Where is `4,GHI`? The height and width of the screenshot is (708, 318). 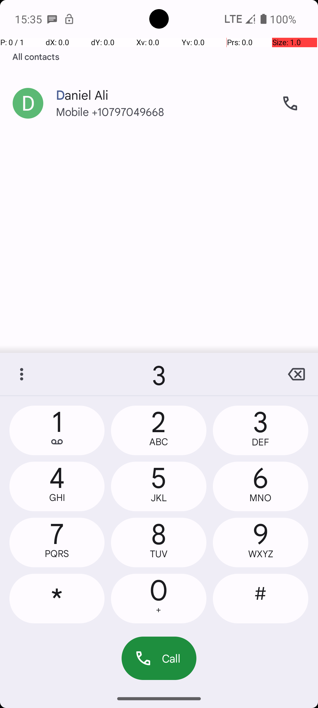 4,GHI is located at coordinates (57, 486).